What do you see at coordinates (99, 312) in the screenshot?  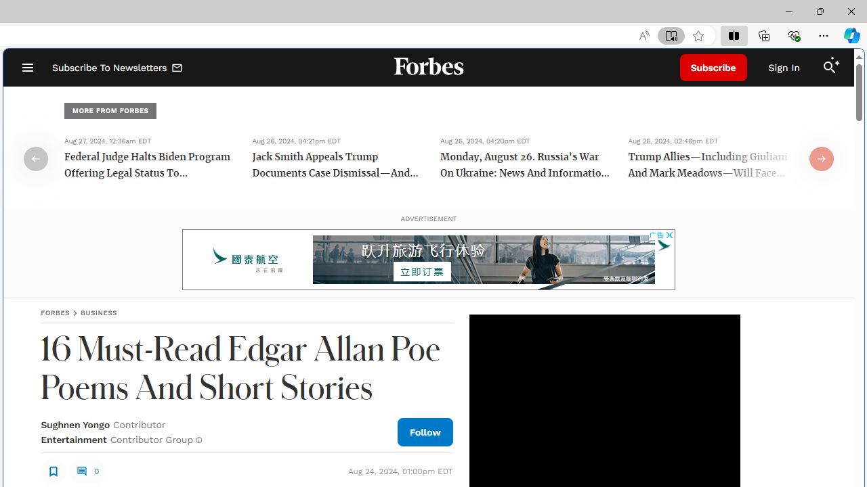 I see `BUSINESS` at bounding box center [99, 312].